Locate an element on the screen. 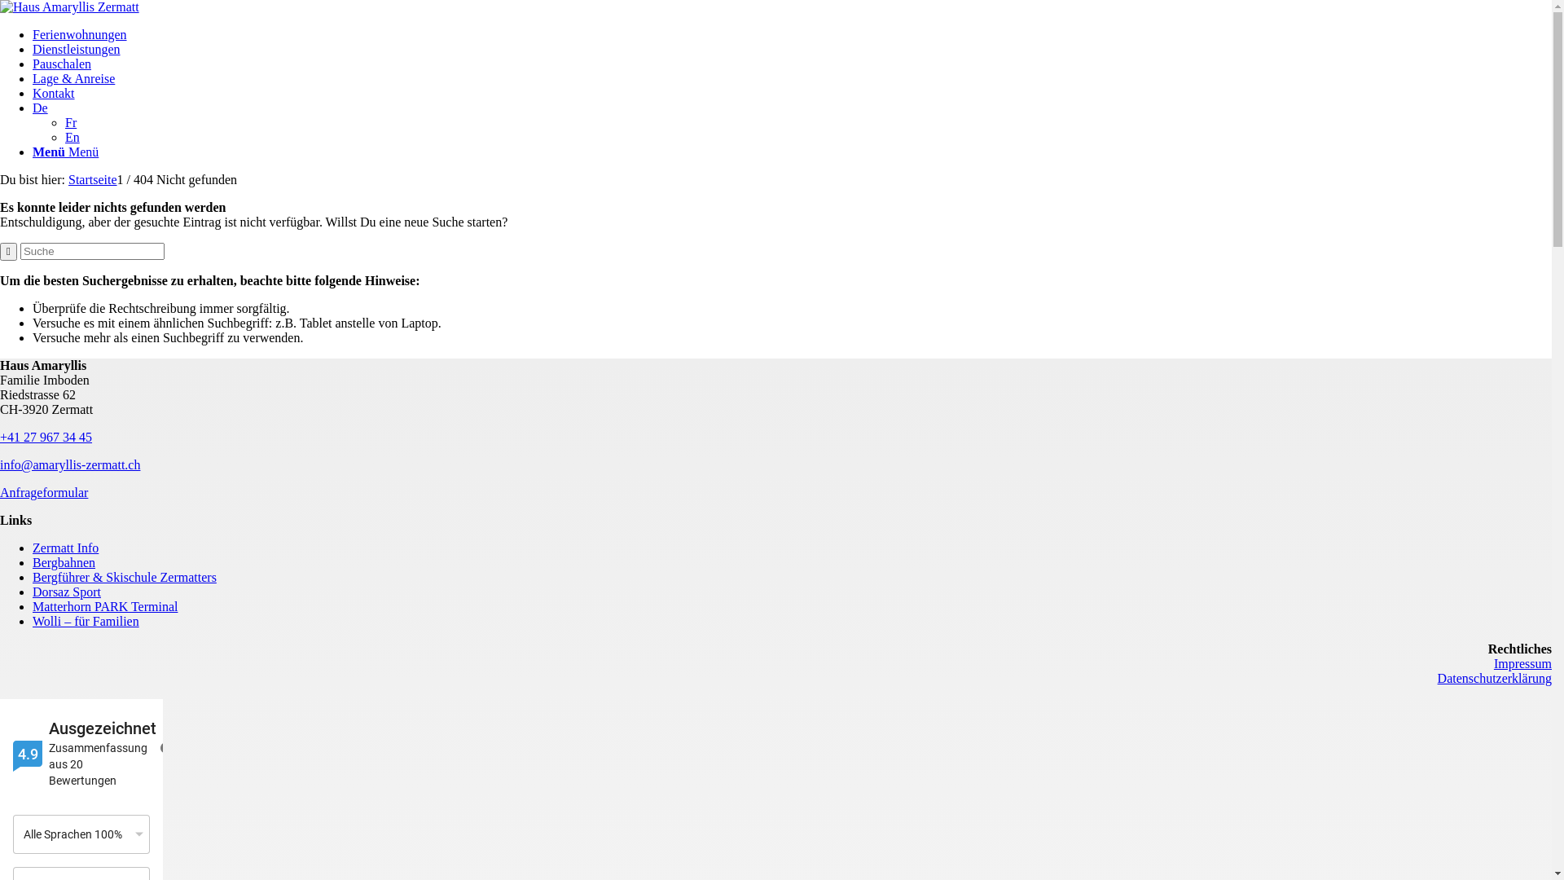 Image resolution: width=1564 pixels, height=880 pixels. logo_amaryllis_rgb is located at coordinates (70, 7).